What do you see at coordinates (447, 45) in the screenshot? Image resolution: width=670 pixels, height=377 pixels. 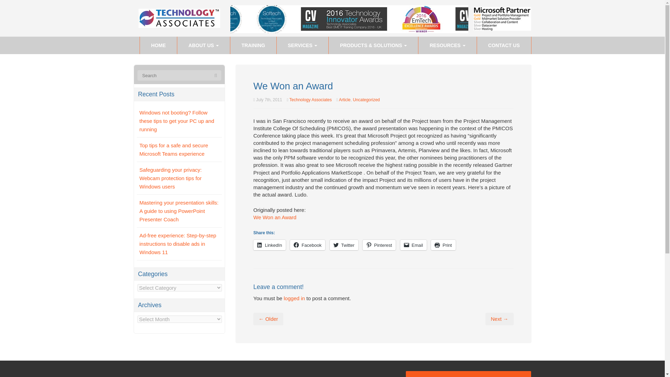 I see `RESOURCES` at bounding box center [447, 45].